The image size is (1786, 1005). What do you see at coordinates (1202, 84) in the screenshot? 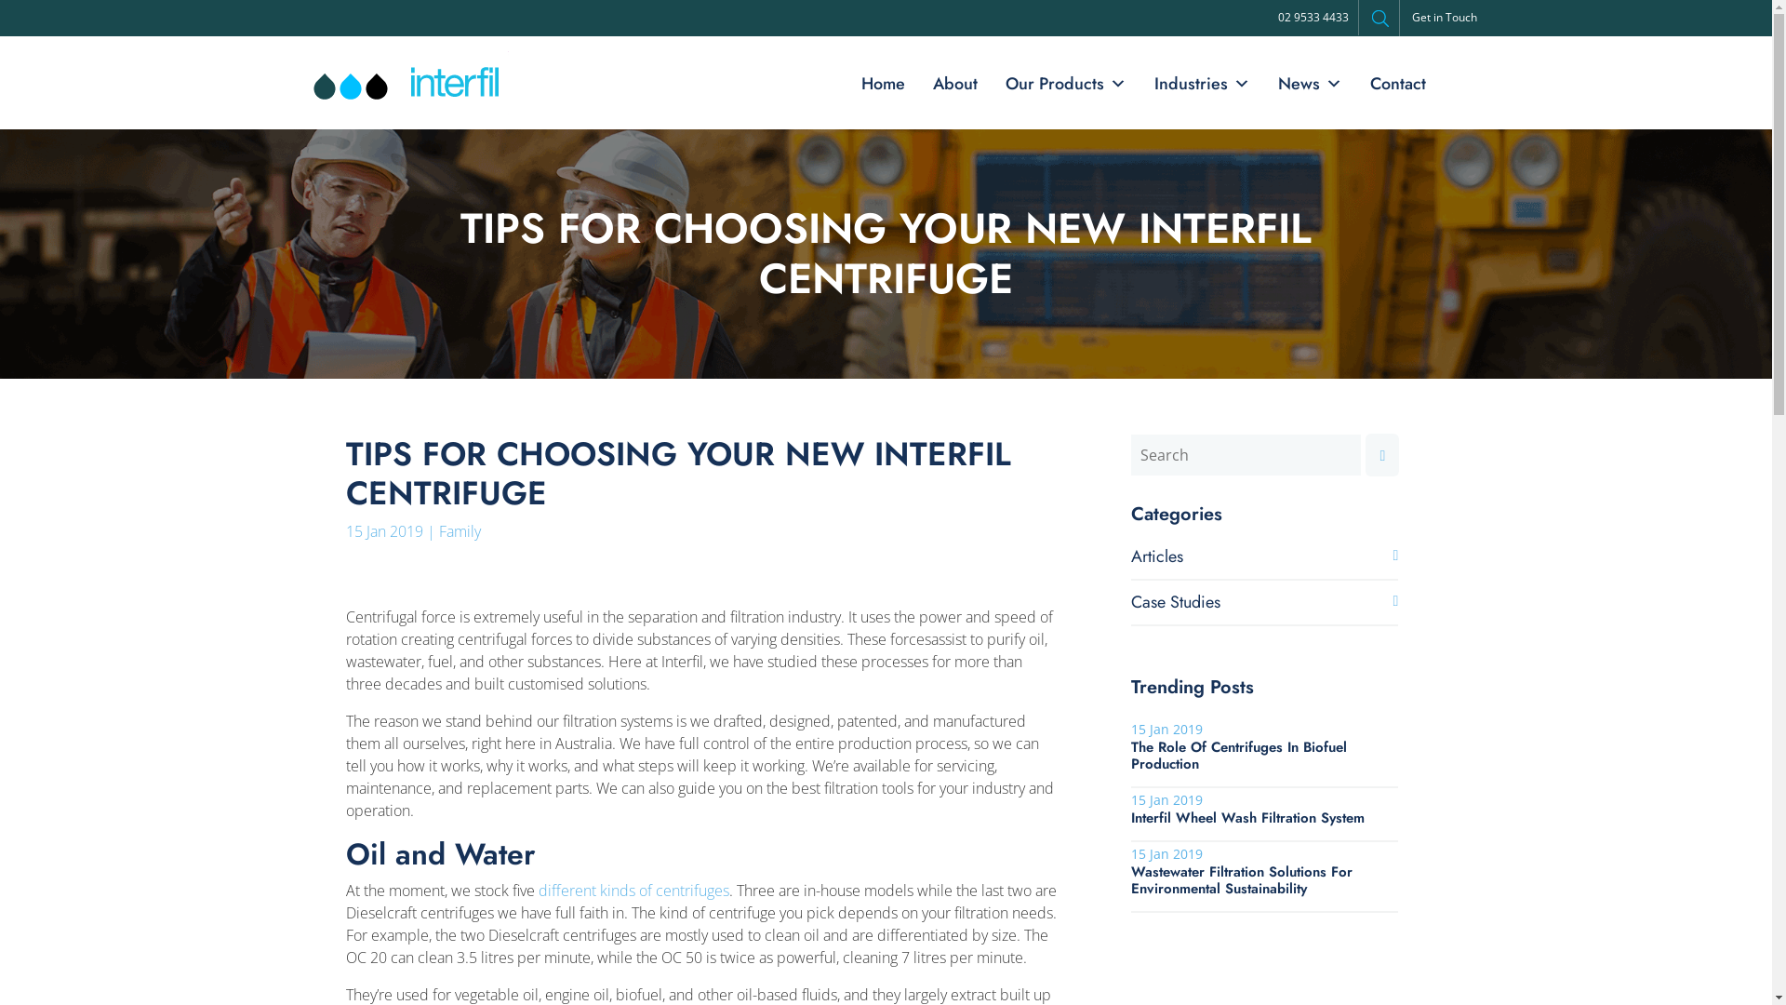
I see `Industries` at bounding box center [1202, 84].